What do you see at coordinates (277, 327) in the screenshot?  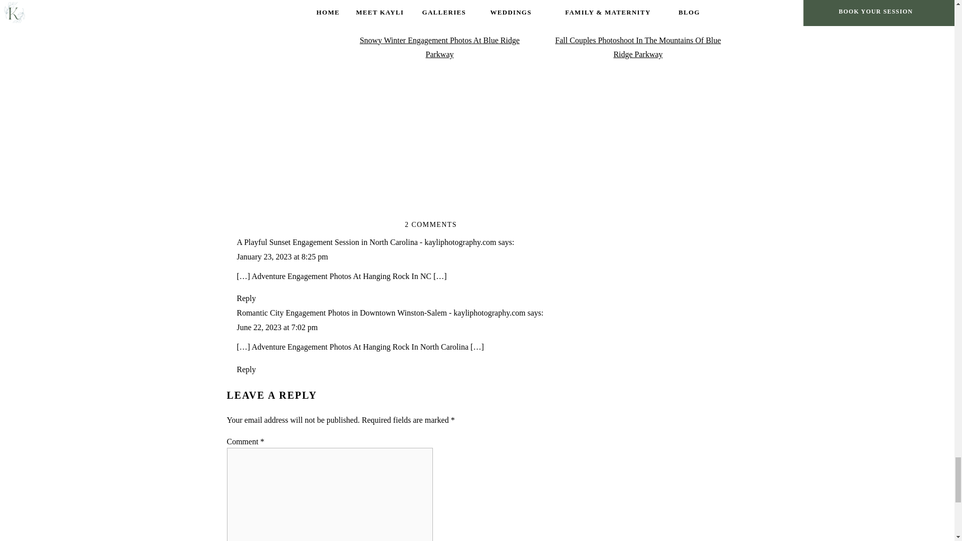 I see `June 22, 2023 at 7:02 pm` at bounding box center [277, 327].